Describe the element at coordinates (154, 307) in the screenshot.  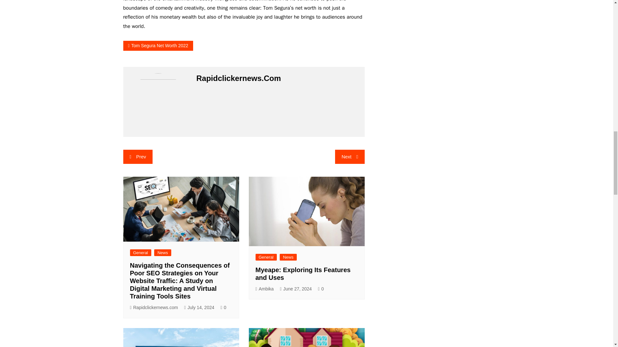
I see `Rapidclickernews.com` at that location.